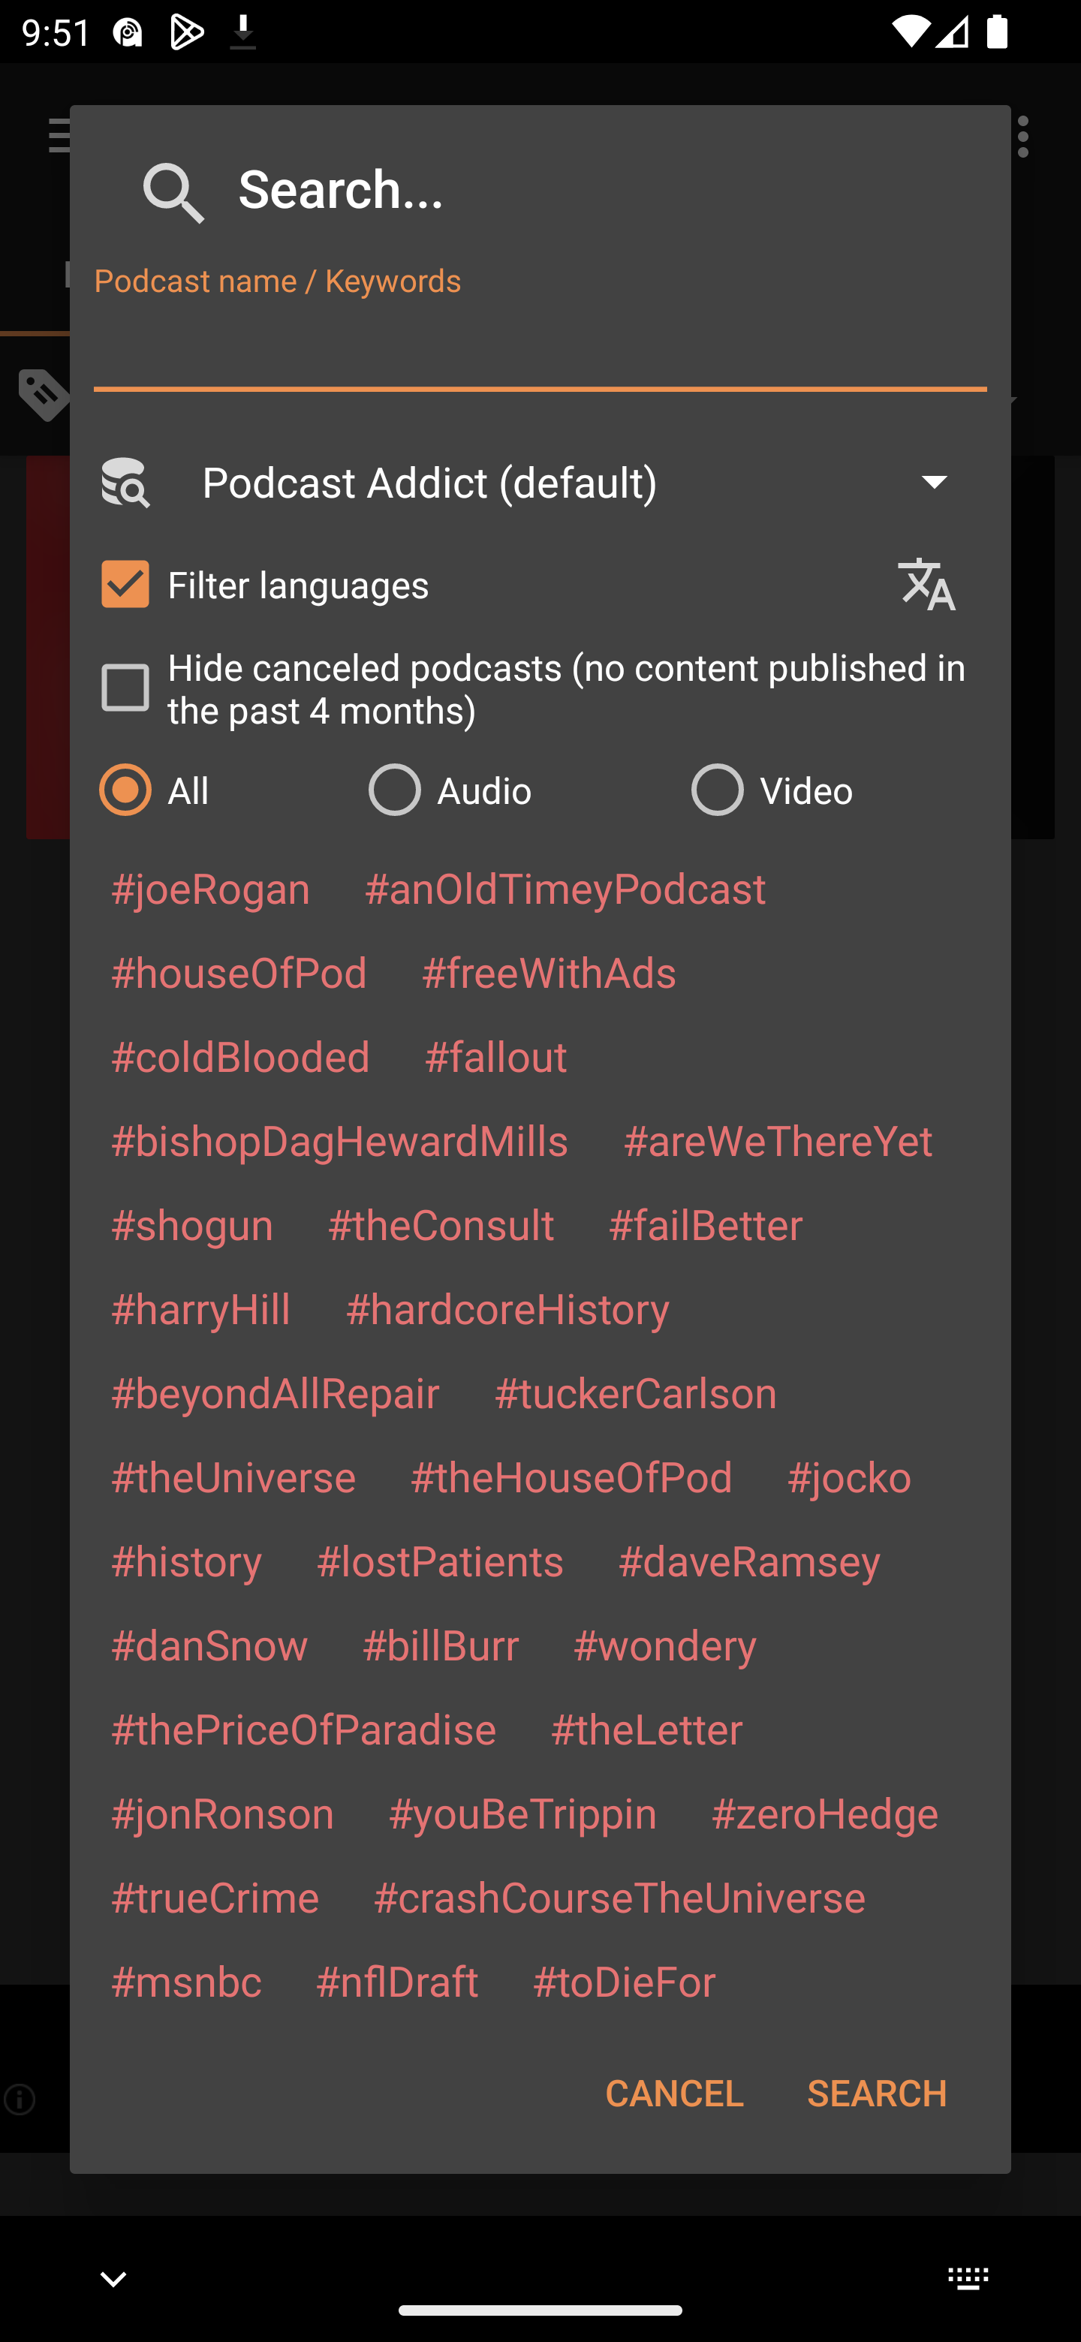 This screenshot has height=2342, width=1081. What do you see at coordinates (191, 1224) in the screenshot?
I see `#shogun` at bounding box center [191, 1224].